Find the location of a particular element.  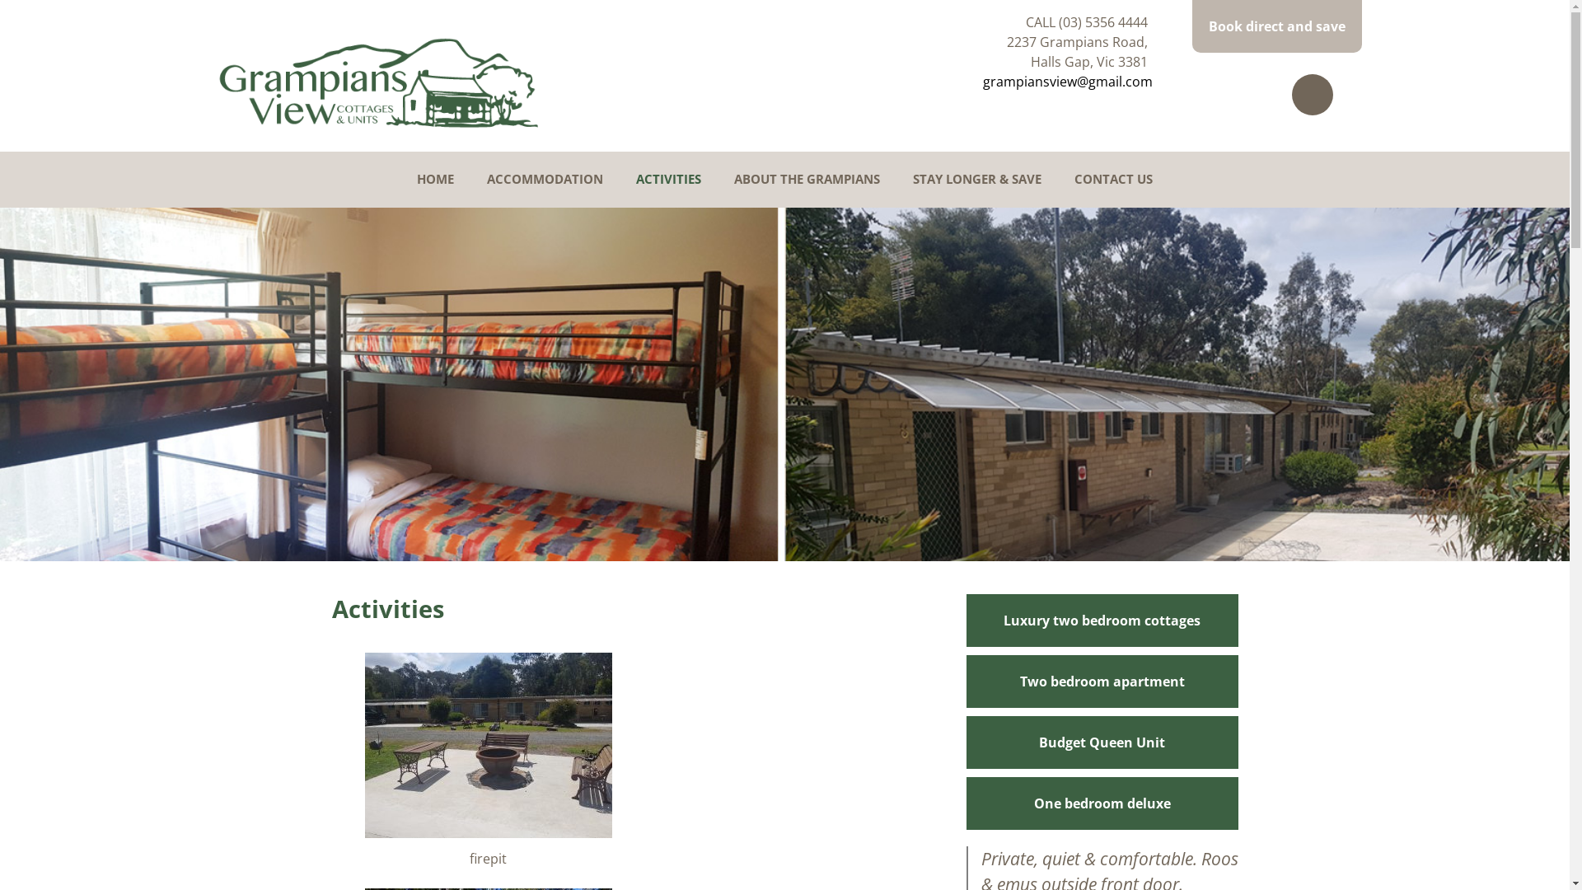

STAY LONGER & SAVE is located at coordinates (977, 180).